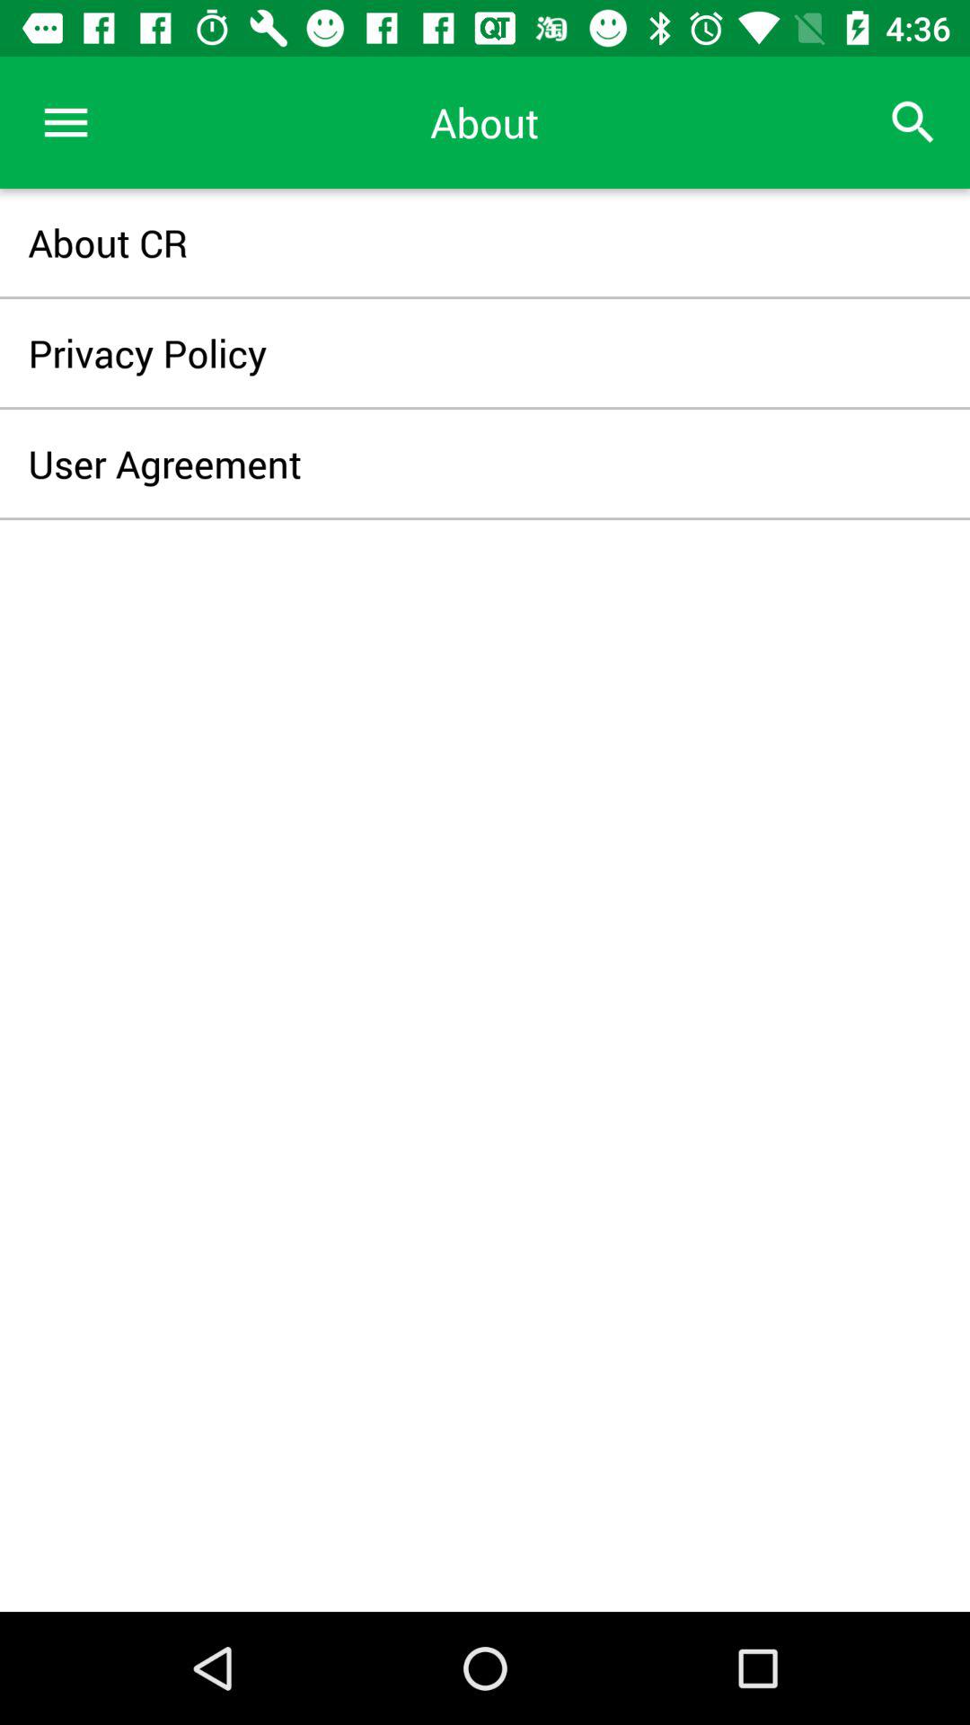 Image resolution: width=970 pixels, height=1725 pixels. Describe the element at coordinates (66, 122) in the screenshot. I see `turn on the icon above about cr icon` at that location.